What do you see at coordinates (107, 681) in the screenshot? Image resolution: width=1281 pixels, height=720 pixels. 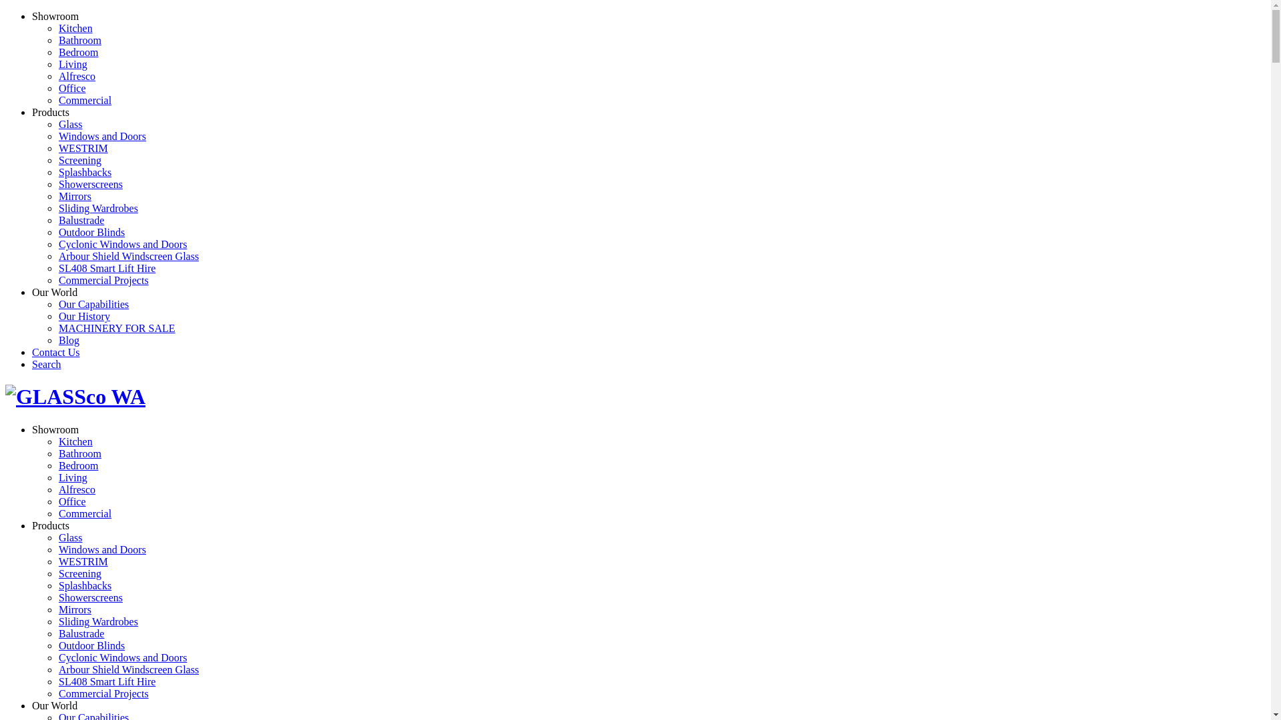 I see `SL408 Smart Lift Hire` at bounding box center [107, 681].